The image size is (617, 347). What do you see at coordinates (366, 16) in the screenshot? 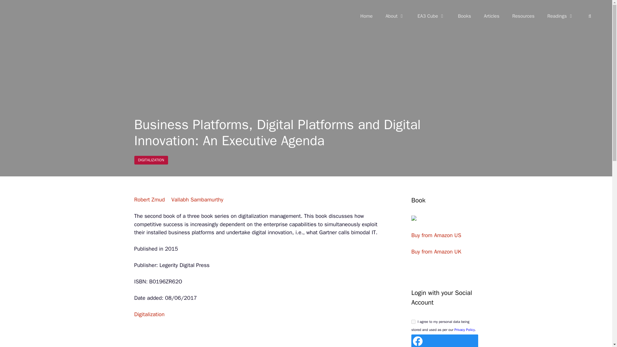
I see `Home` at bounding box center [366, 16].